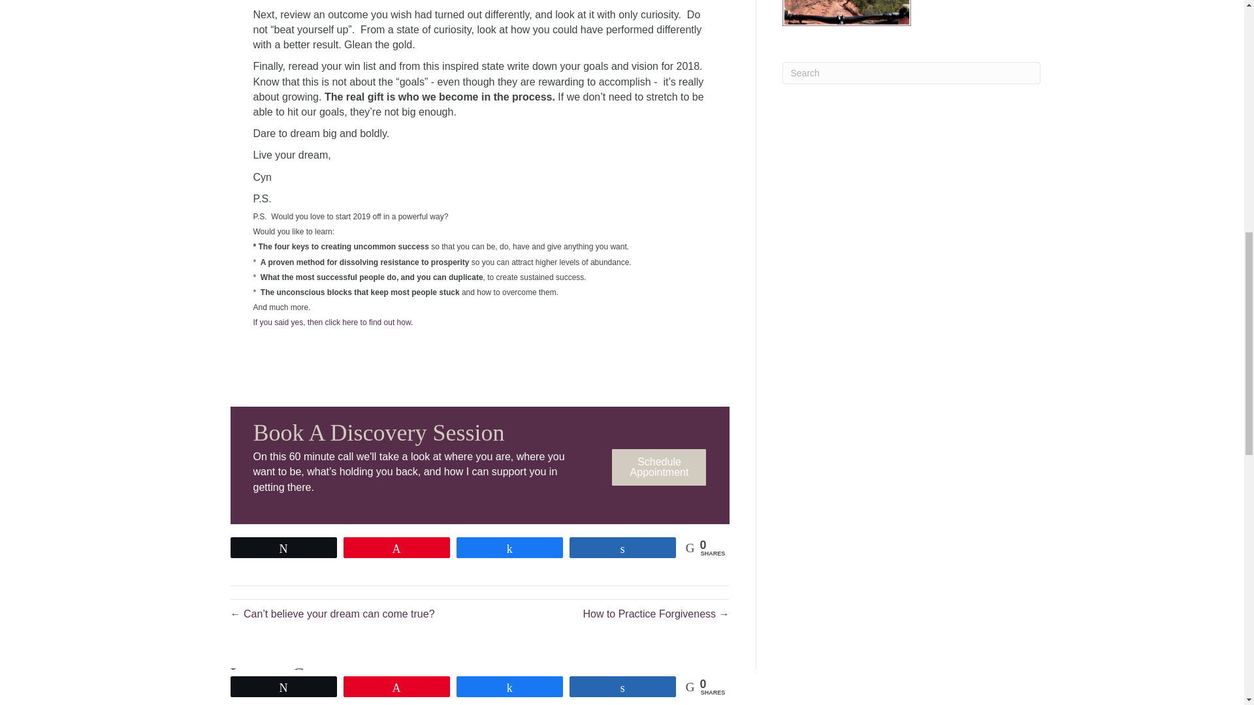 Image resolution: width=1254 pixels, height=705 pixels. I want to click on If you said yes, then click here to find out how. , so click(334, 322).